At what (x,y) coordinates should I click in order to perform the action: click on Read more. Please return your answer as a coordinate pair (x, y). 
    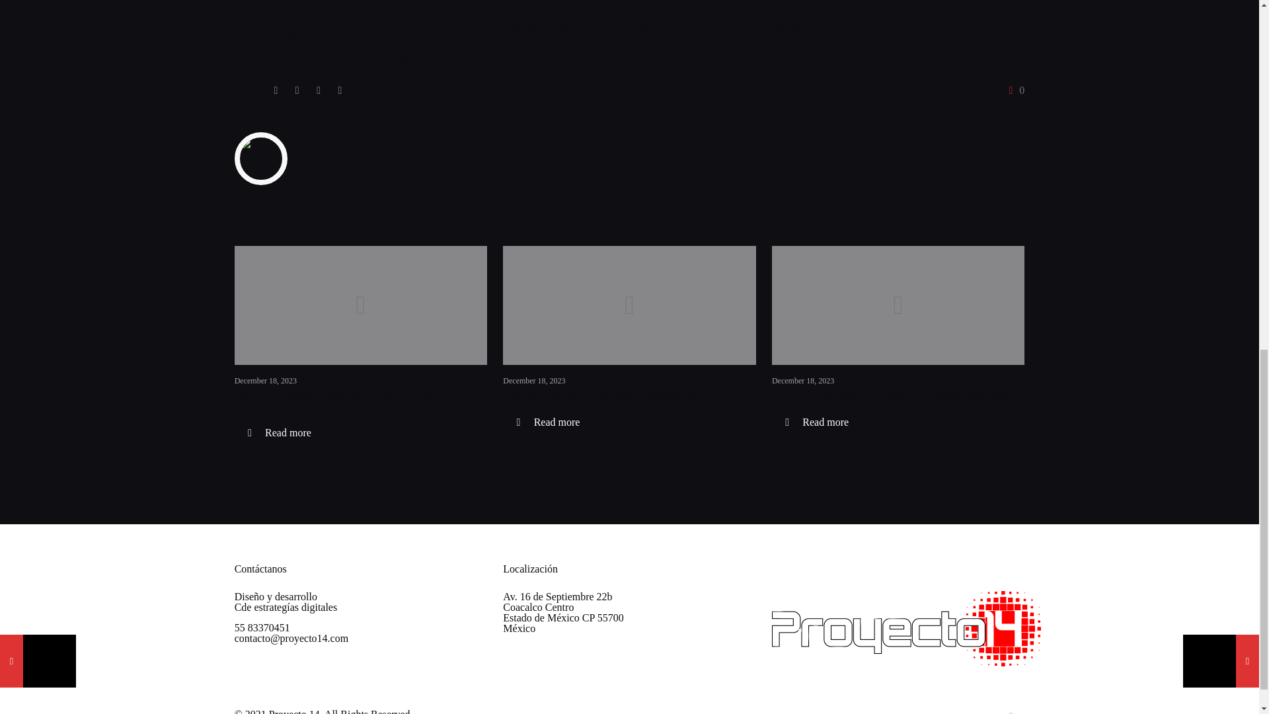
    Looking at the image, I should click on (280, 432).